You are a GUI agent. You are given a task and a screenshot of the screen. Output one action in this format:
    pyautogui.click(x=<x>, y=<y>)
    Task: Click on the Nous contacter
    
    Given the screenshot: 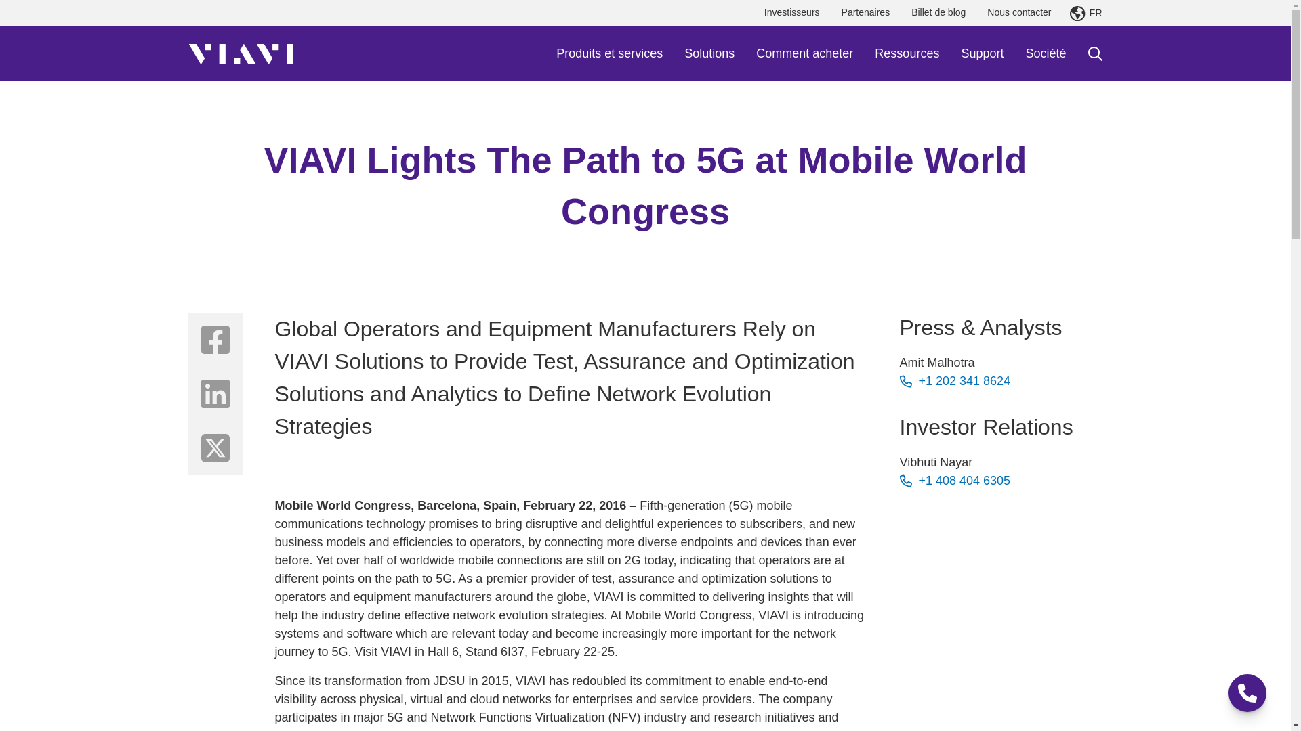 What is the action you would take?
    pyautogui.click(x=1019, y=13)
    